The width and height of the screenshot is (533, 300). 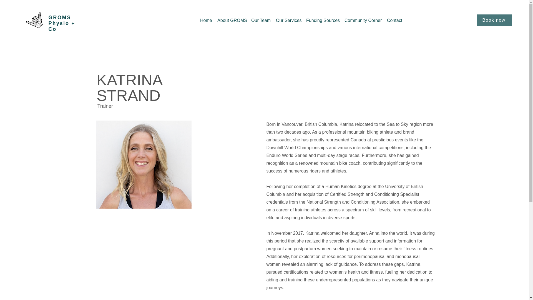 I want to click on Our Team, so click(x=260, y=21).